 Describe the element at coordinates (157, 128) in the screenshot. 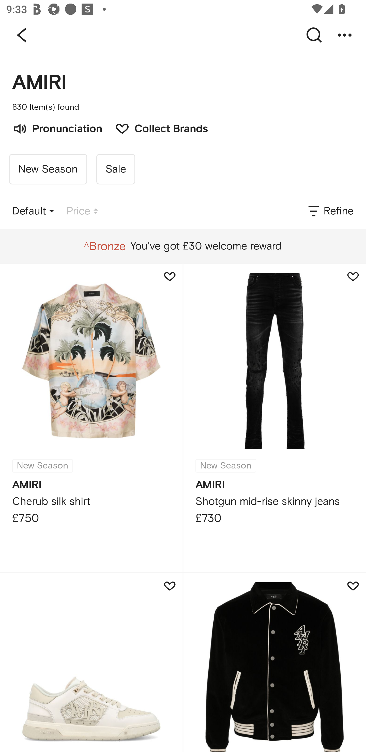

I see `Collect Brands` at that location.